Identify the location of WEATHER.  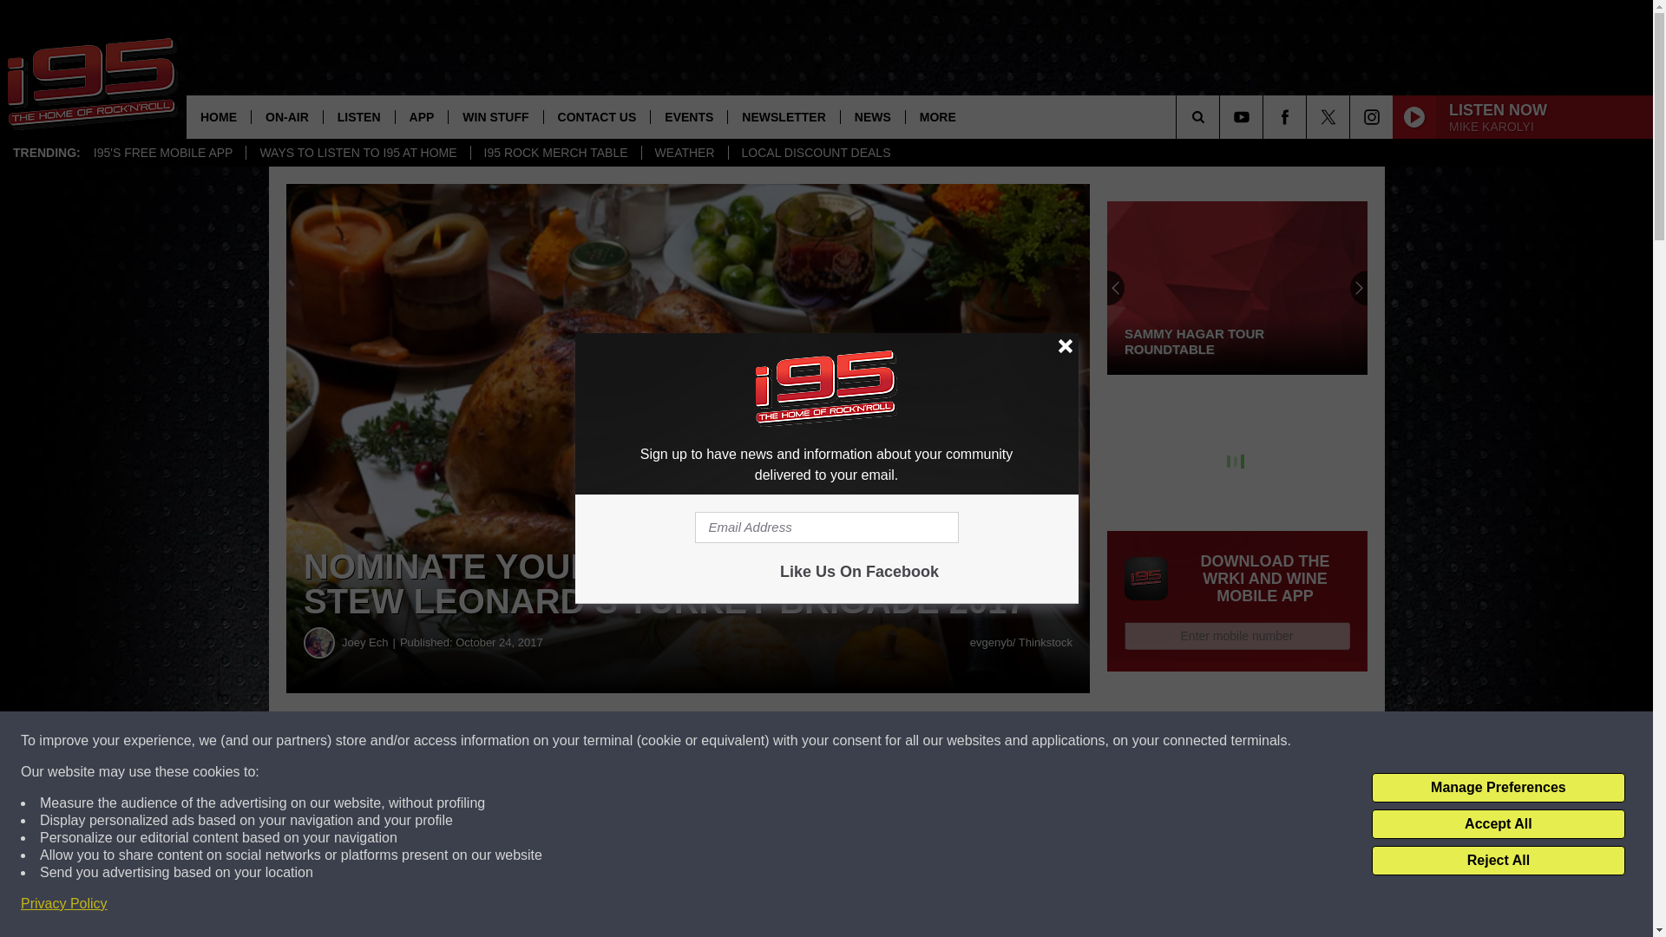
(685, 153).